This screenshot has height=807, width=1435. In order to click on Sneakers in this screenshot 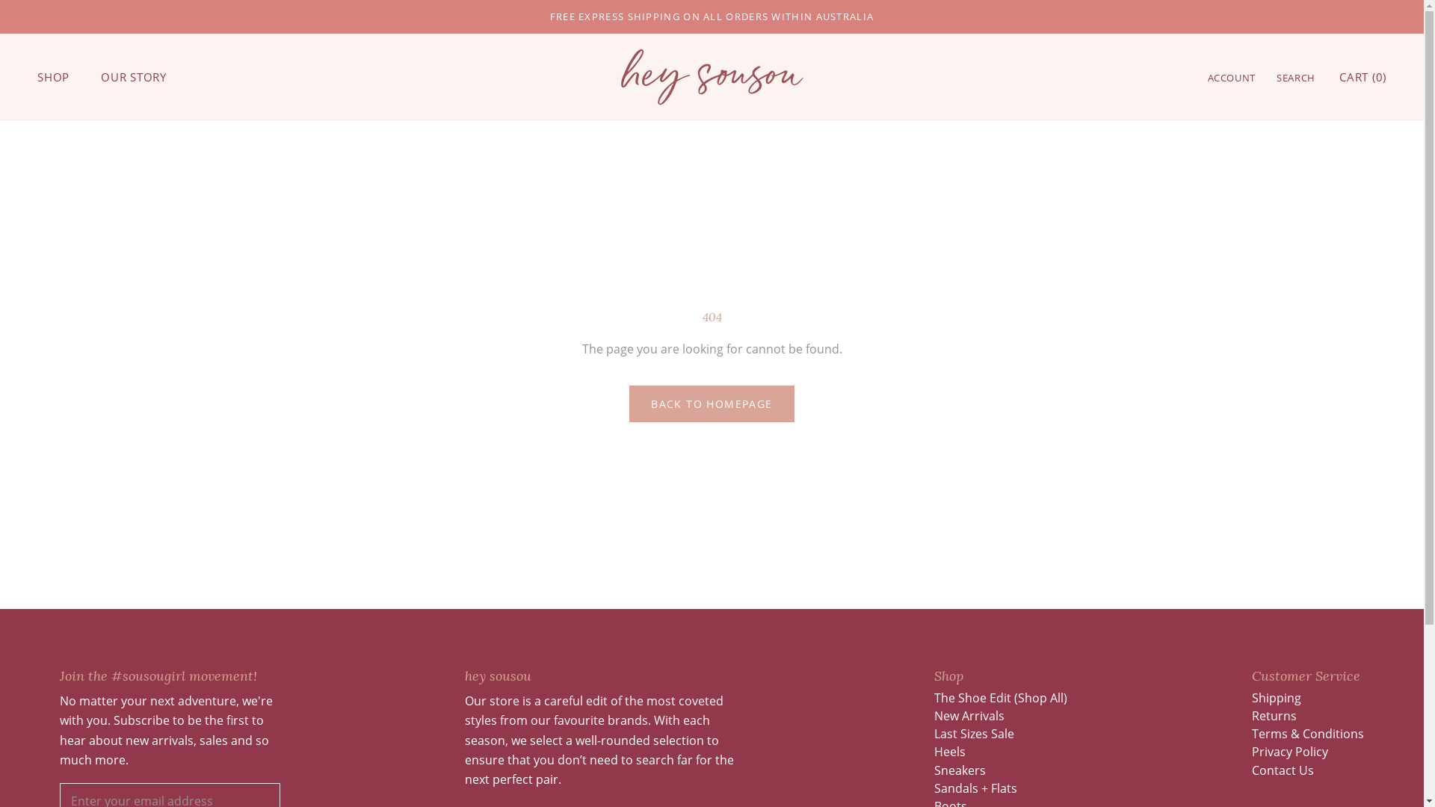, I will do `click(1001, 771)`.